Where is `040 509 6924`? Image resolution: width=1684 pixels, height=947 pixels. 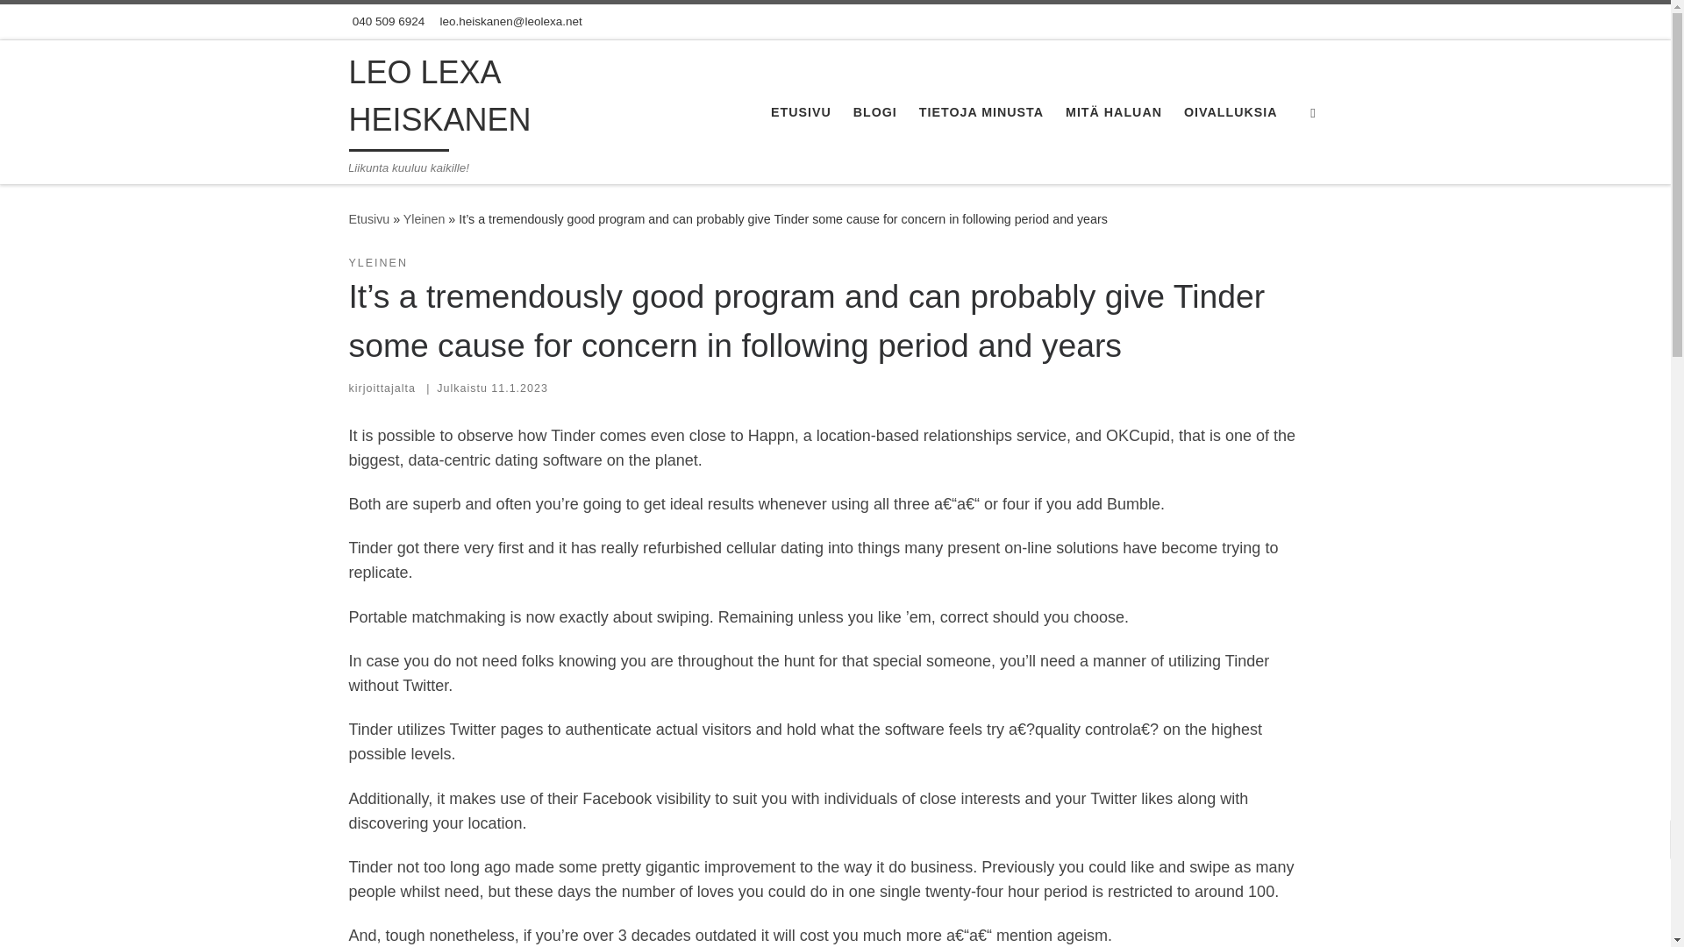 040 509 6924 is located at coordinates (387, 22).